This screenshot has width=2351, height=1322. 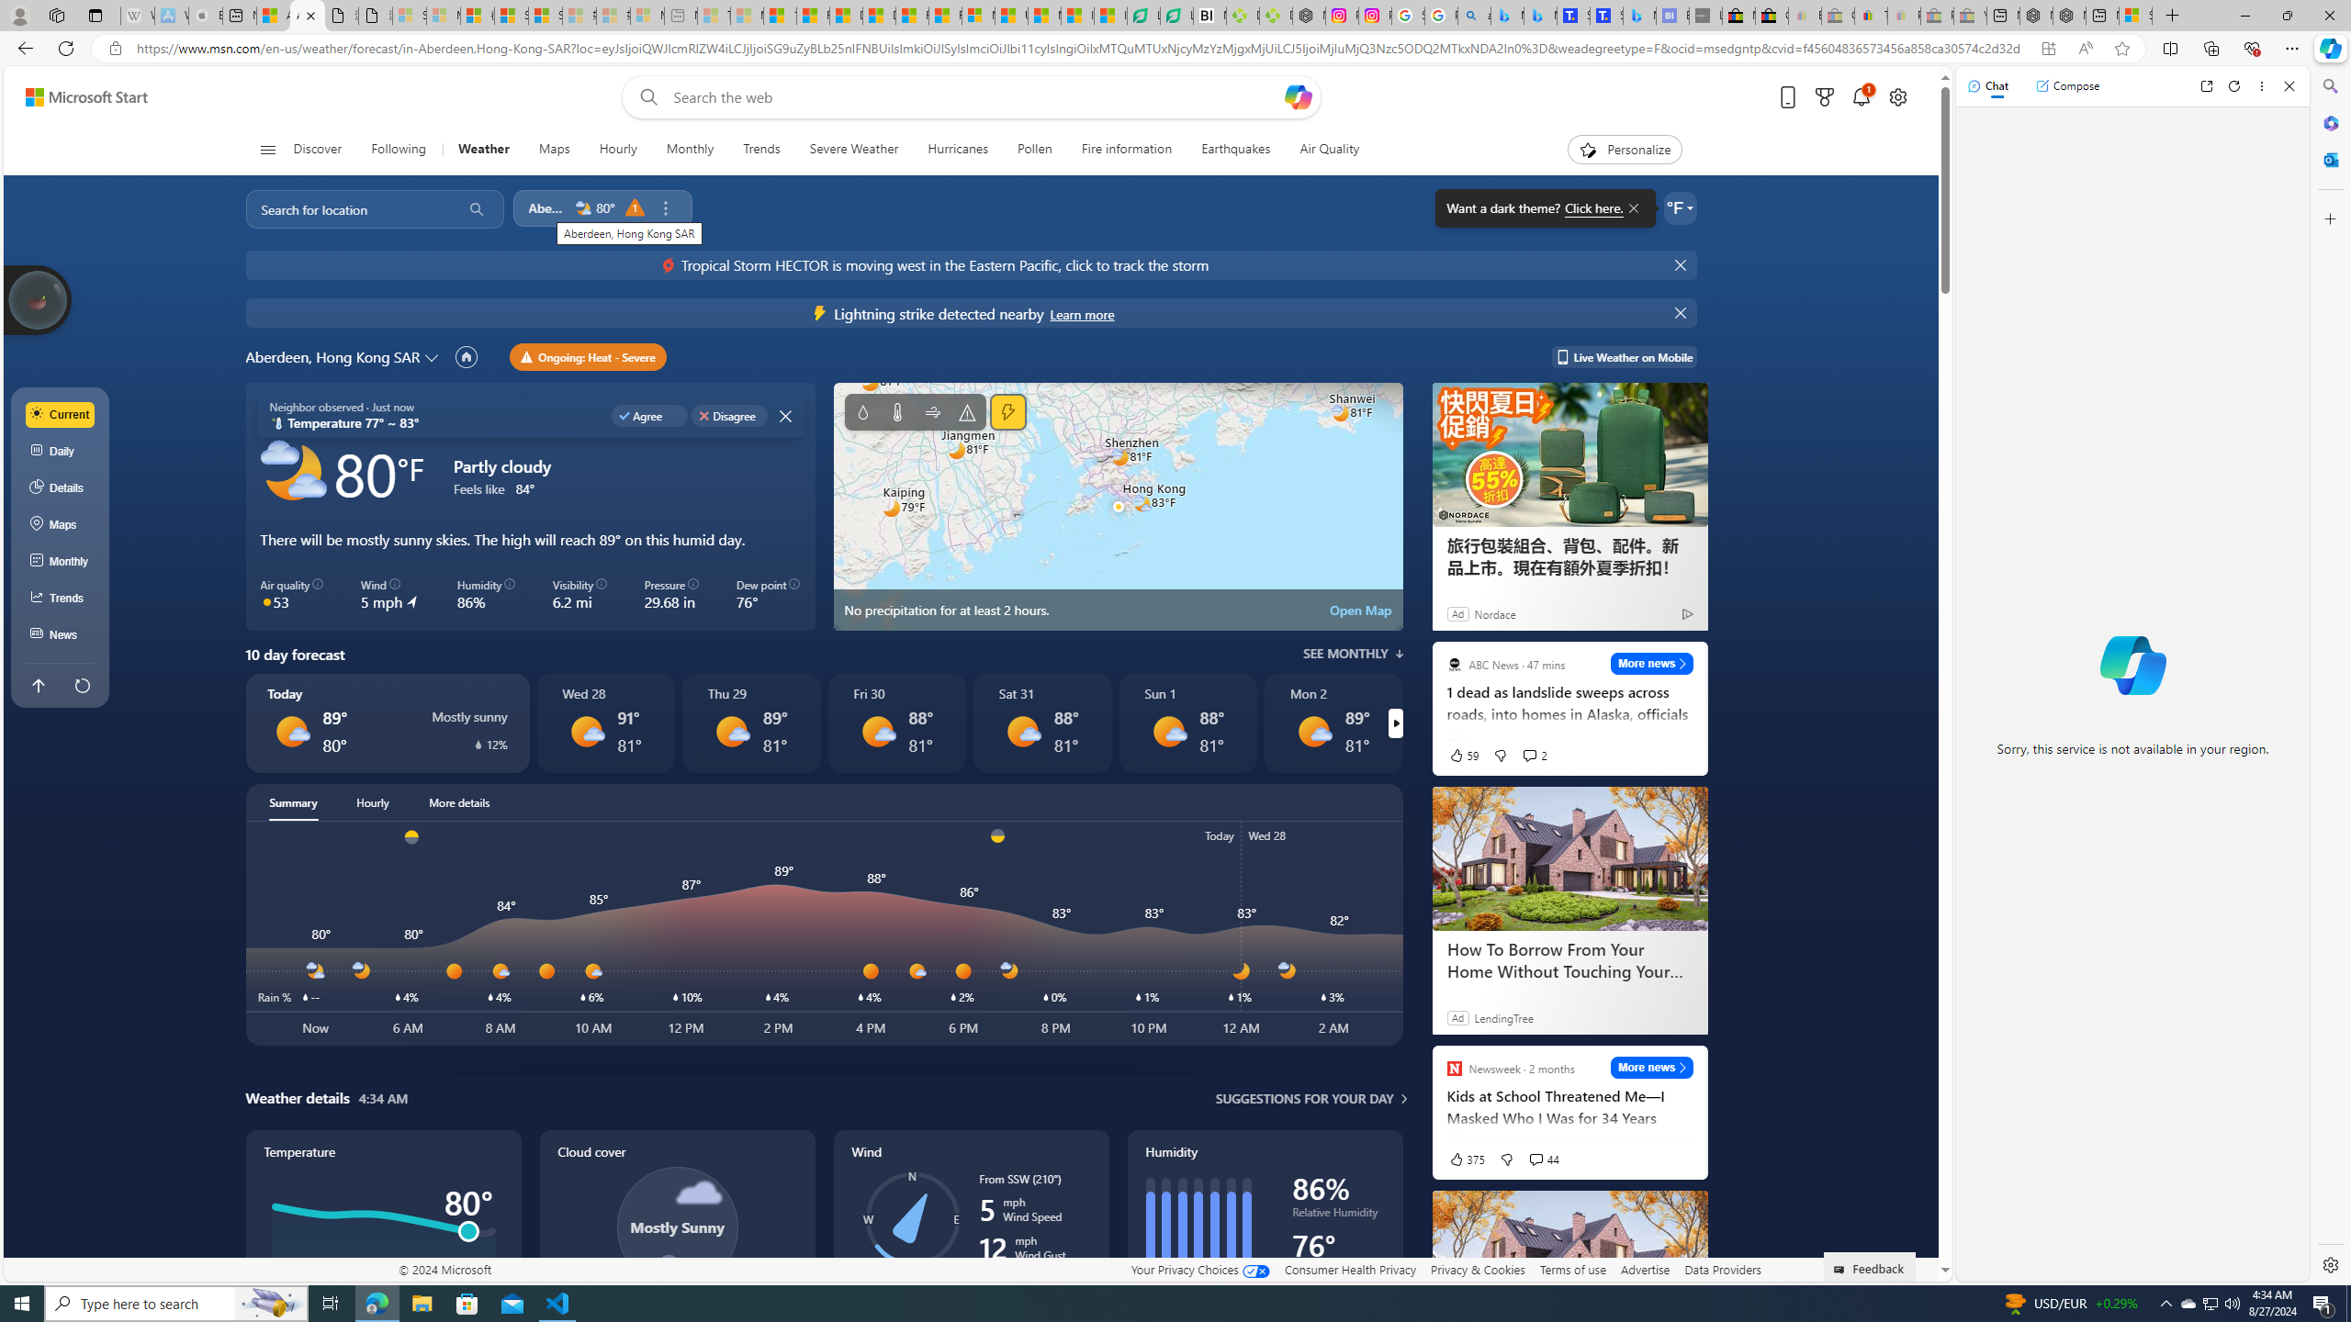 What do you see at coordinates (61, 598) in the screenshot?
I see `Trends` at bounding box center [61, 598].